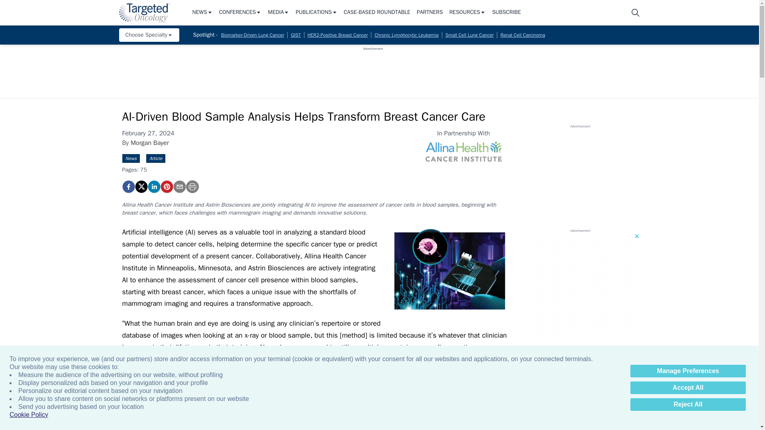 The image size is (765, 430). What do you see at coordinates (202, 13) in the screenshot?
I see `NEWS` at bounding box center [202, 13].